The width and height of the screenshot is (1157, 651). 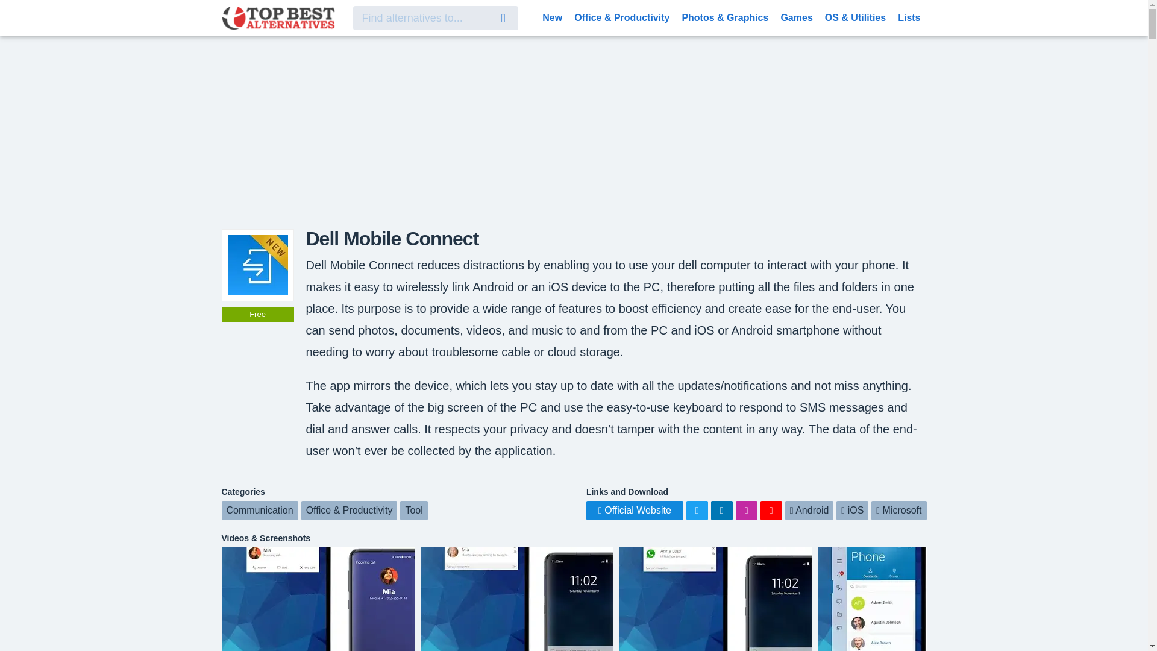 What do you see at coordinates (260, 510) in the screenshot?
I see `Communication` at bounding box center [260, 510].